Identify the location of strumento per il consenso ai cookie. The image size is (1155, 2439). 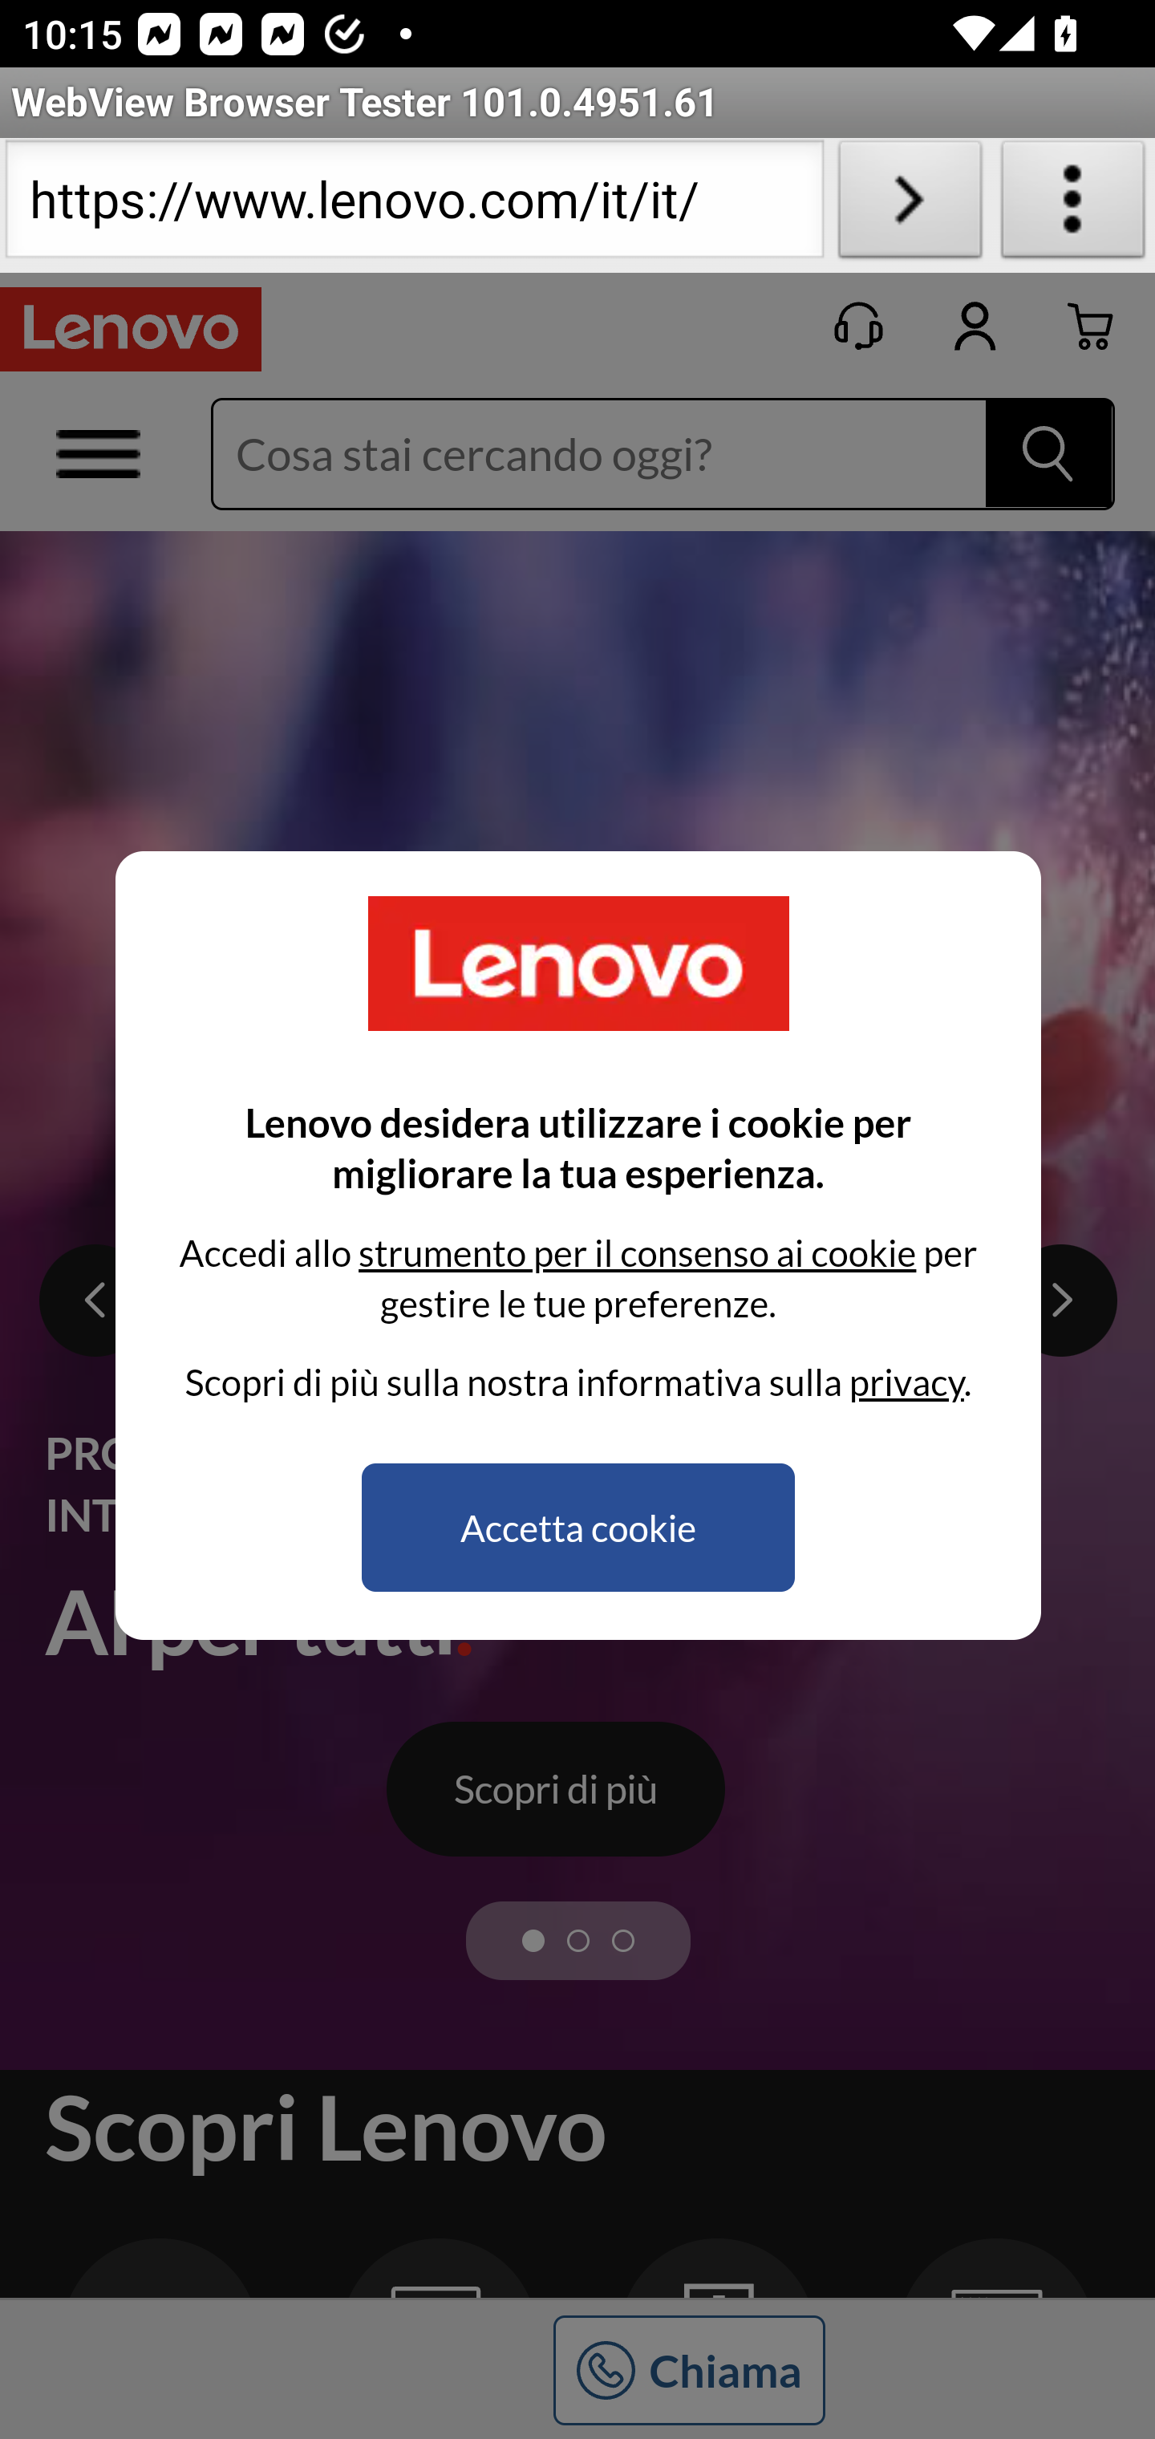
(636, 1252).